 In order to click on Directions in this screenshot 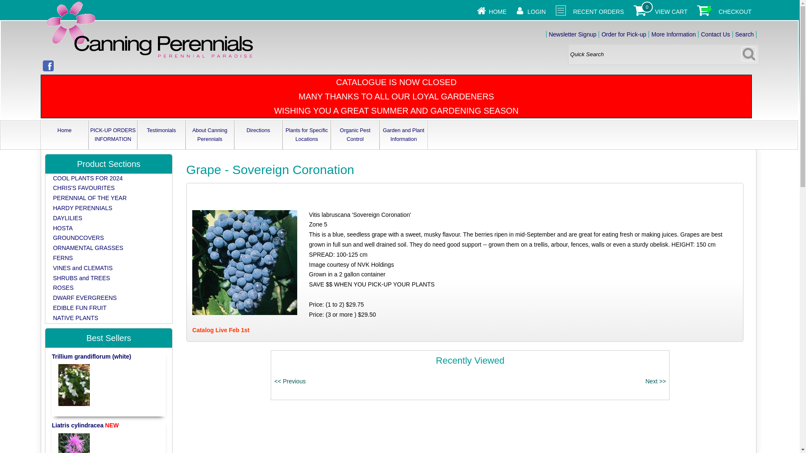, I will do `click(258, 130)`.